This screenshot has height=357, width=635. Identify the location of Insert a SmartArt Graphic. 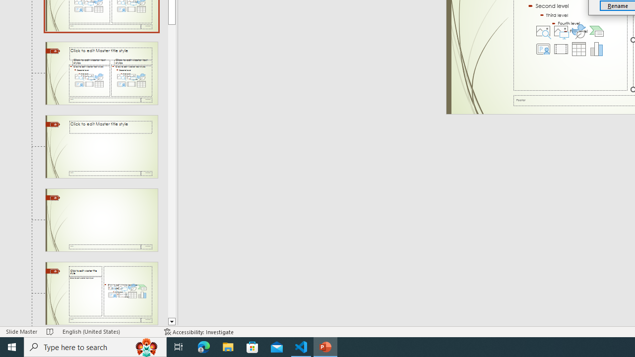
(596, 31).